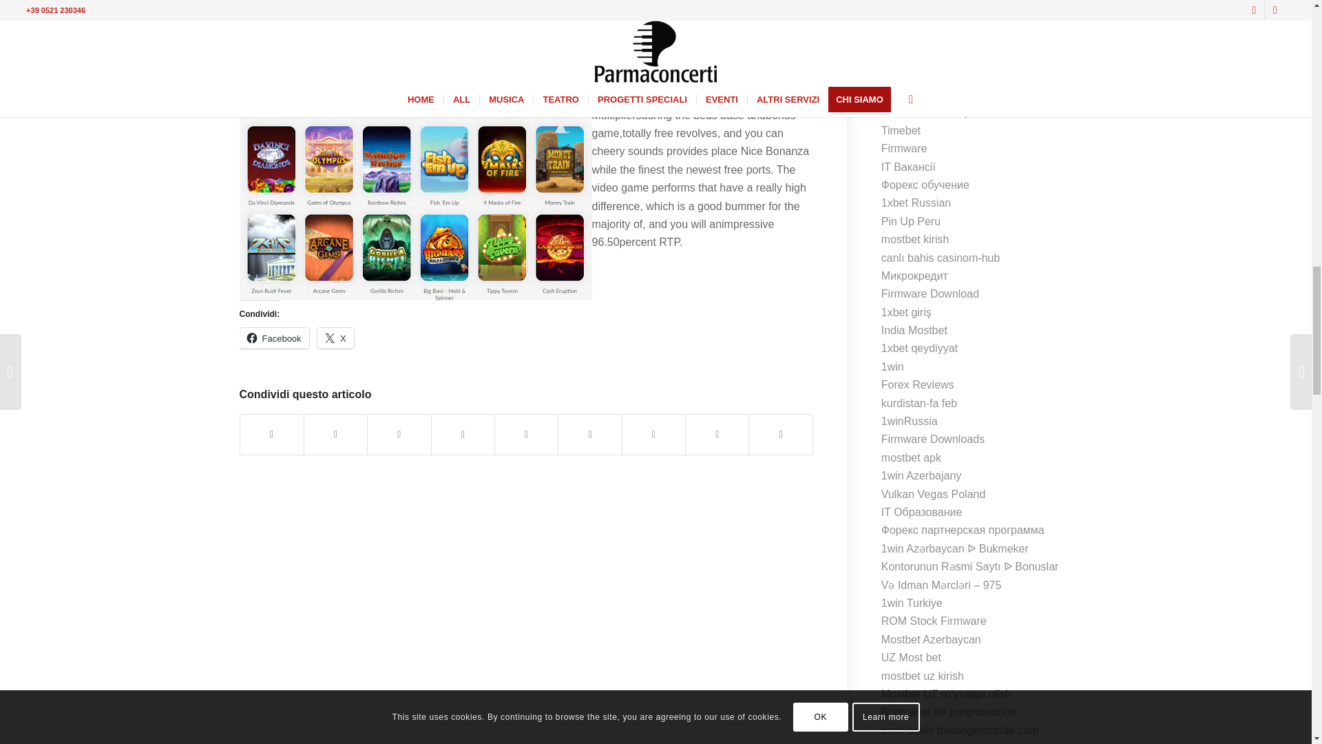 This screenshot has width=1322, height=744. I want to click on Facebook, so click(274, 338).